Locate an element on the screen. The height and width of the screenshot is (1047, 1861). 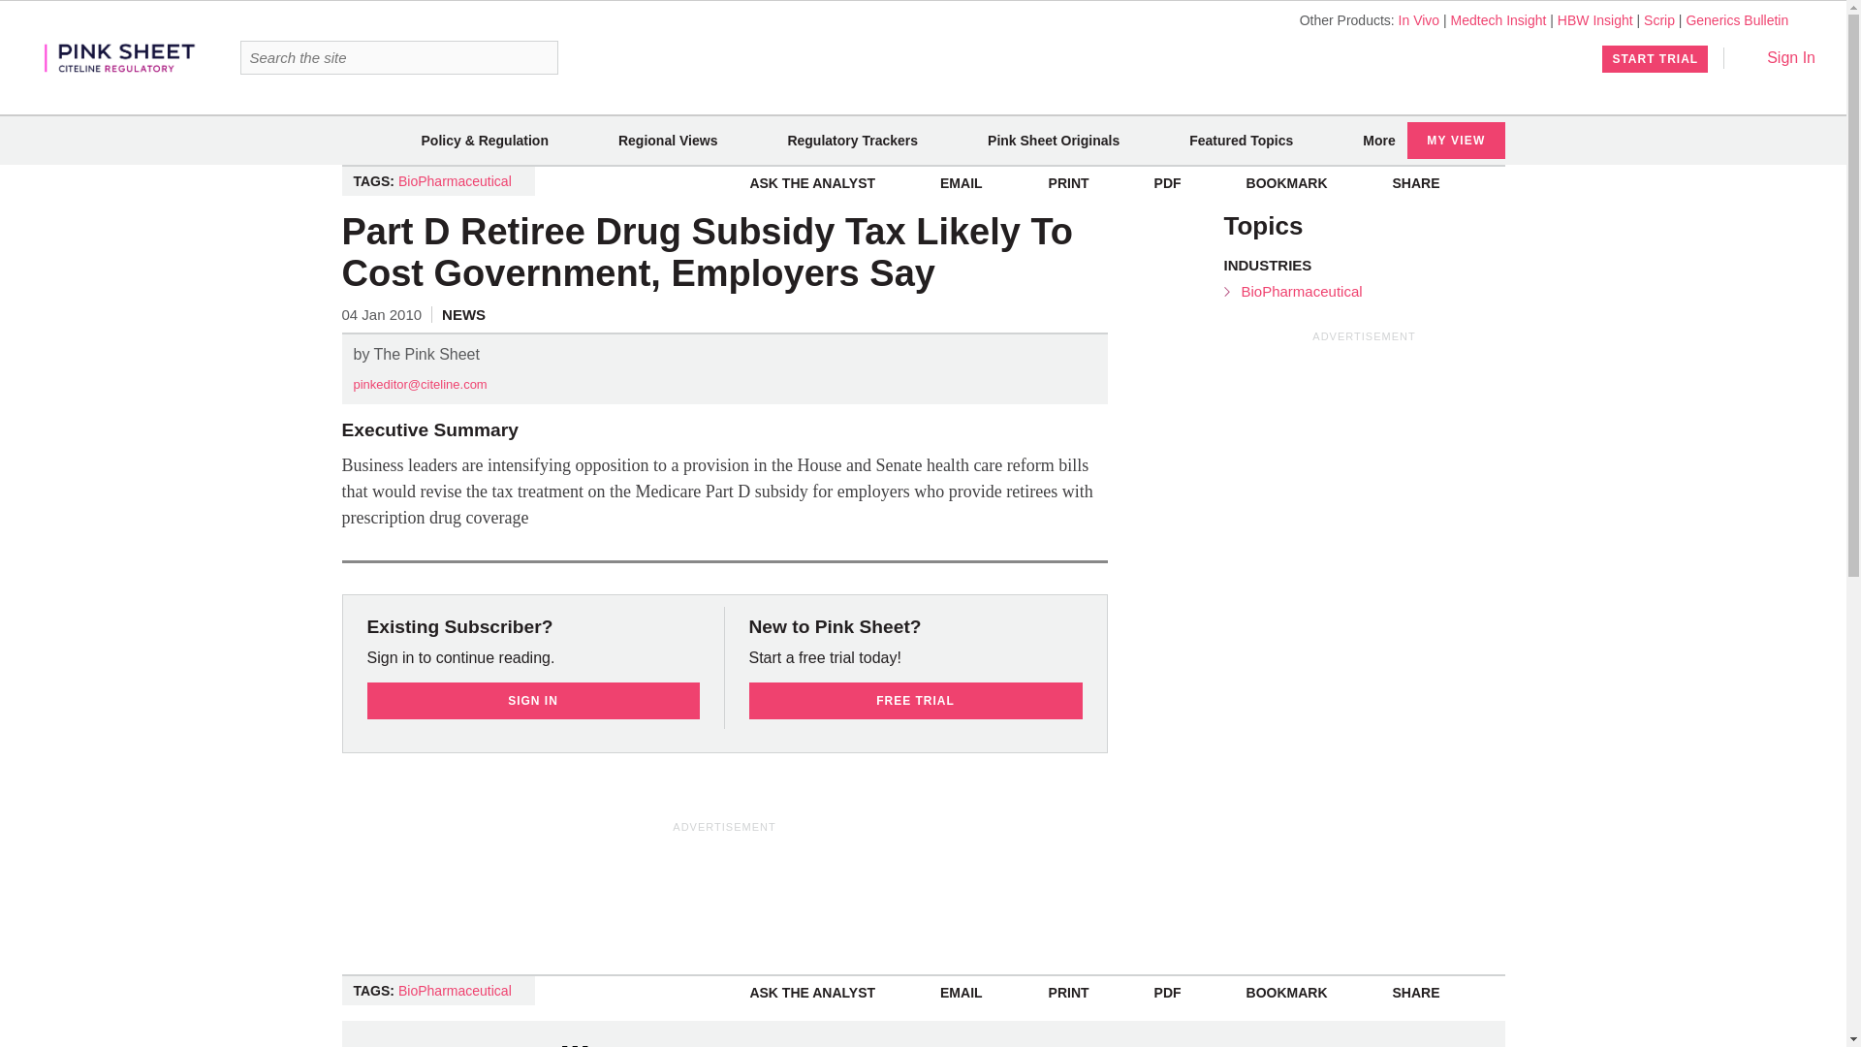
Generics Bulletin is located at coordinates (1737, 19).